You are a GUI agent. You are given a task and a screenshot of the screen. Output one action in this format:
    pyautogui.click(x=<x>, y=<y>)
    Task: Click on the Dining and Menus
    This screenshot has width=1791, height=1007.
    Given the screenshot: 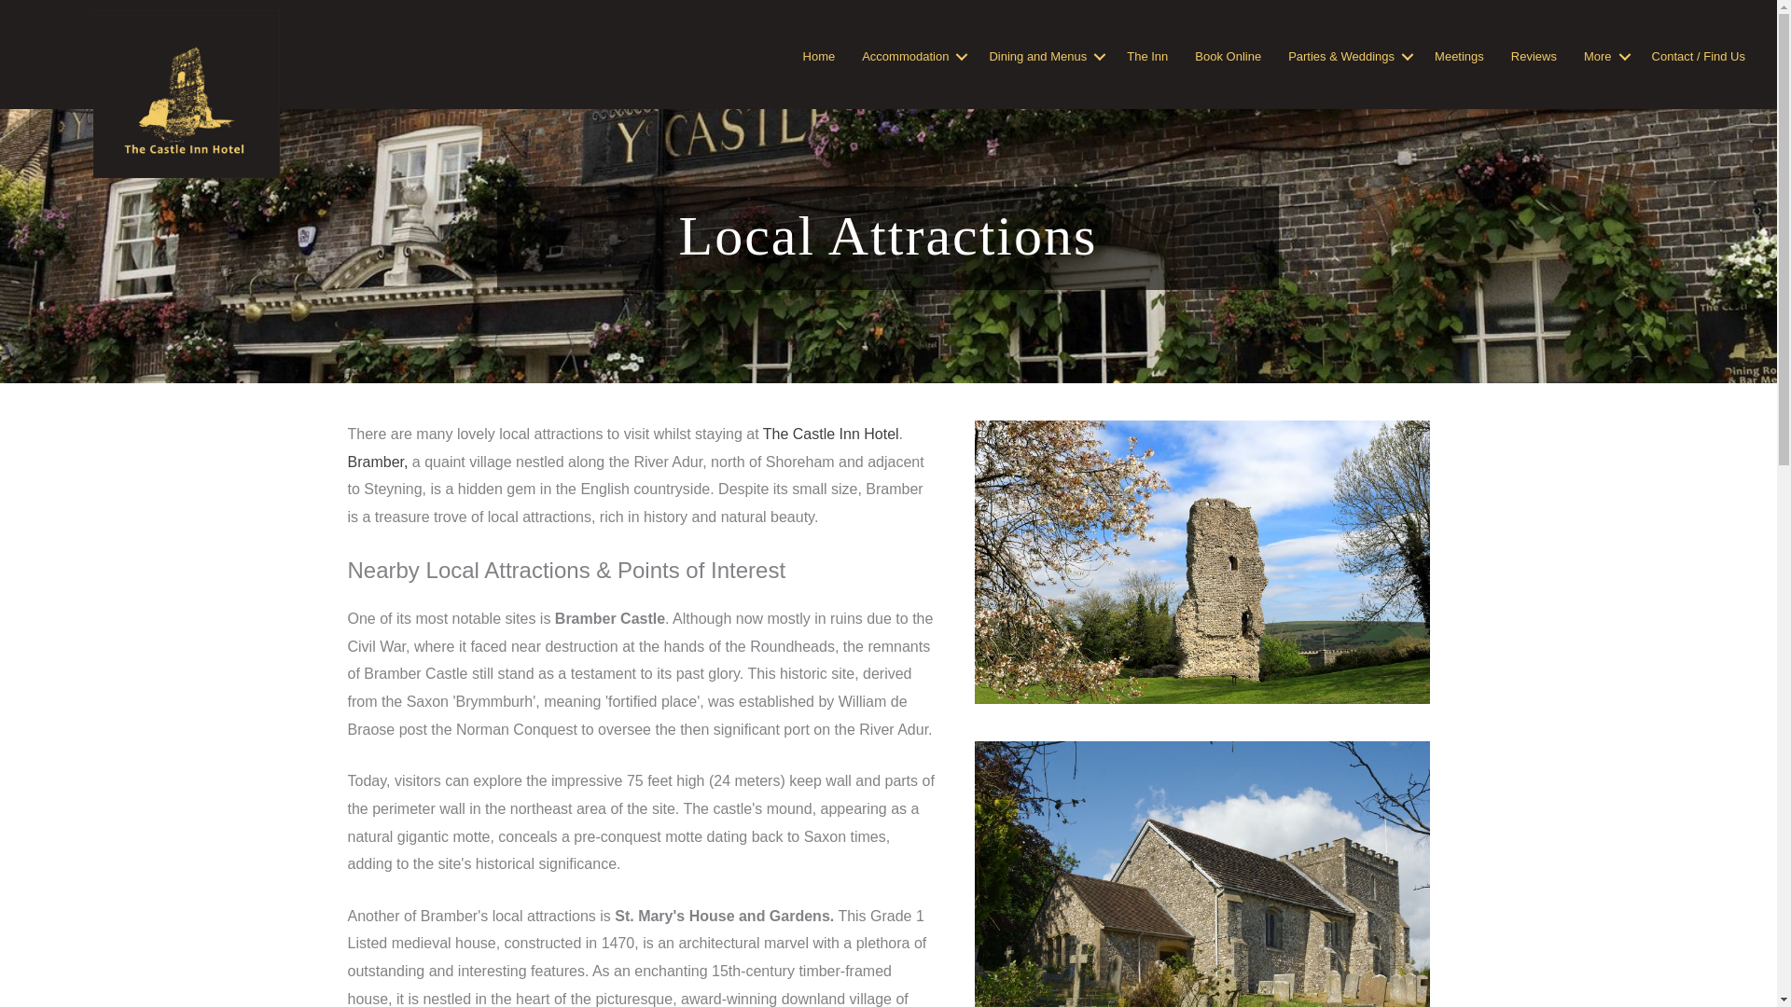 What is the action you would take?
    pyautogui.click(x=1044, y=56)
    